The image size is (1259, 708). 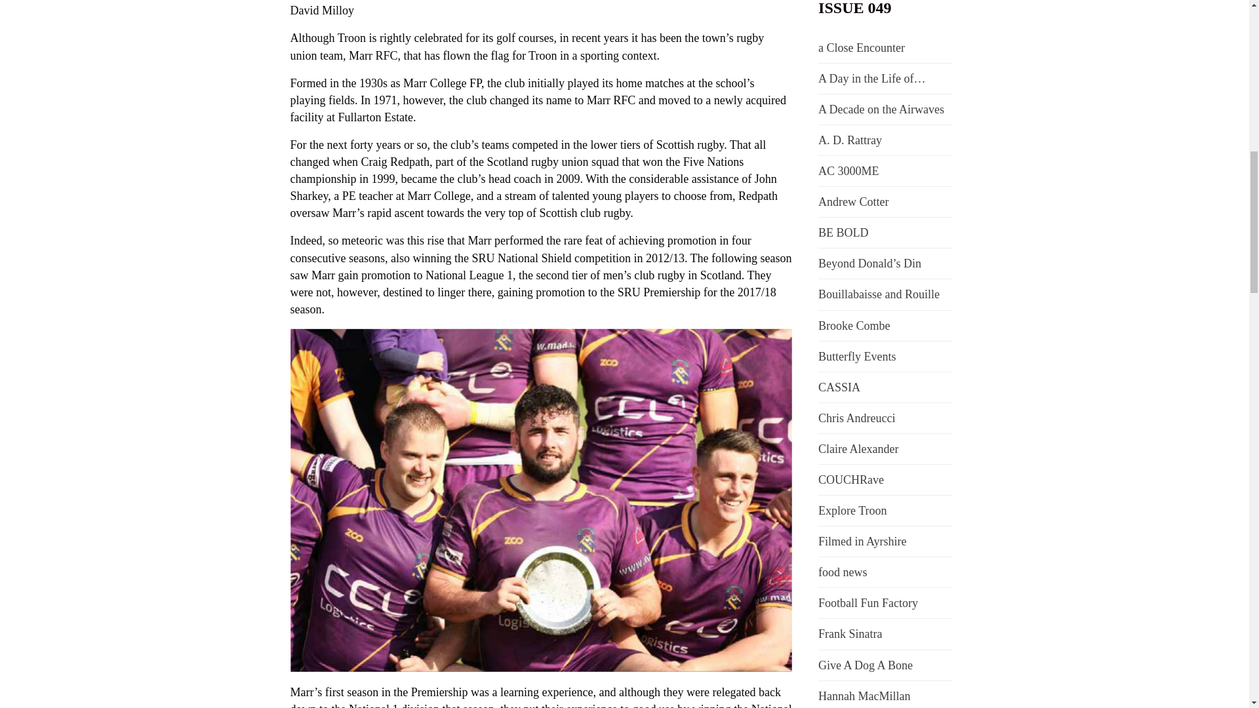 What do you see at coordinates (851, 480) in the screenshot?
I see `COUCHRave` at bounding box center [851, 480].